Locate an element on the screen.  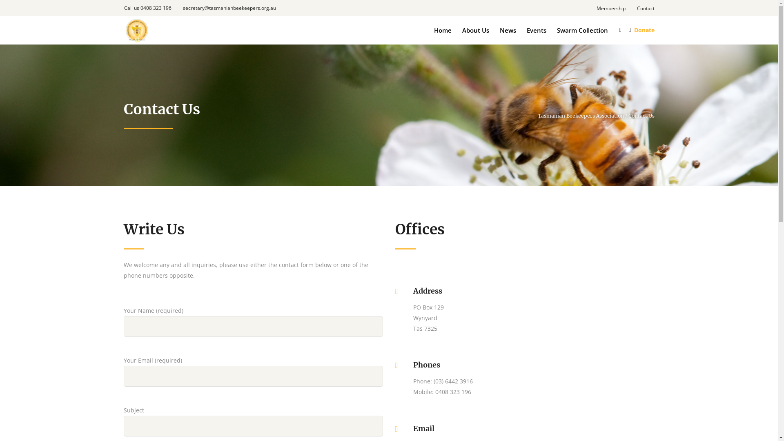
Contact is located at coordinates (646, 9).